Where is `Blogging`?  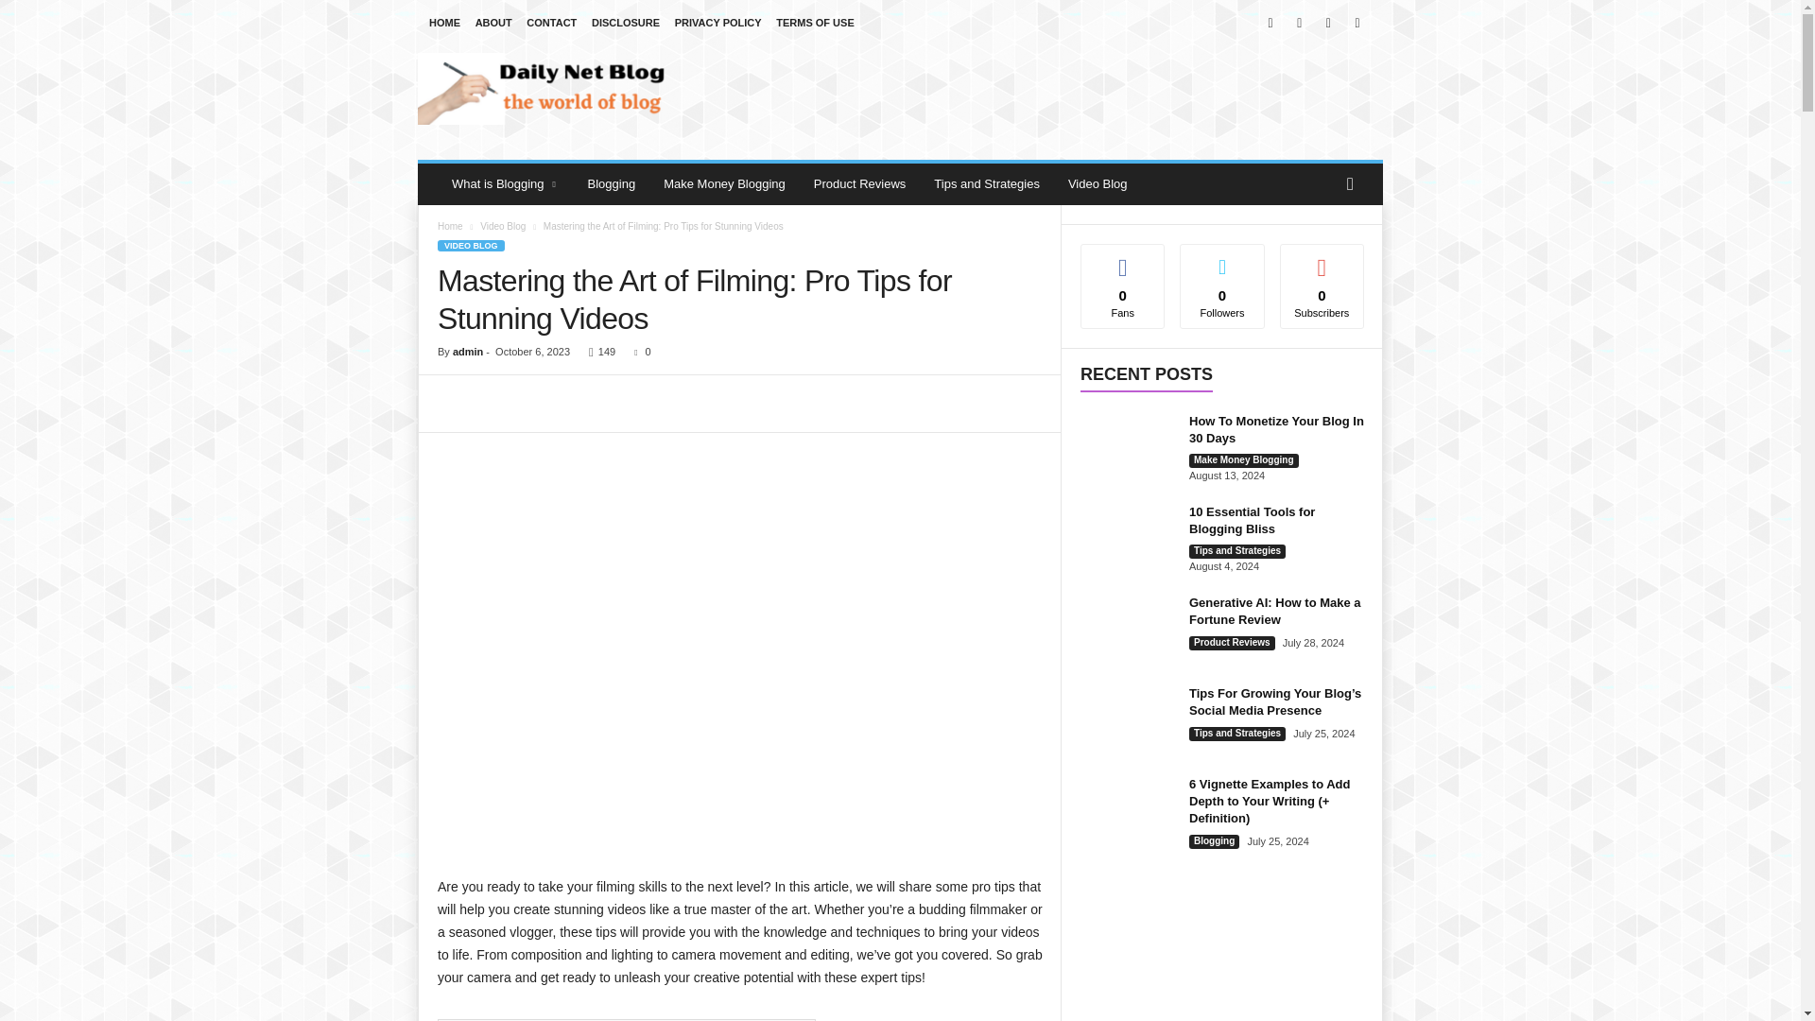
Blogging is located at coordinates (611, 183).